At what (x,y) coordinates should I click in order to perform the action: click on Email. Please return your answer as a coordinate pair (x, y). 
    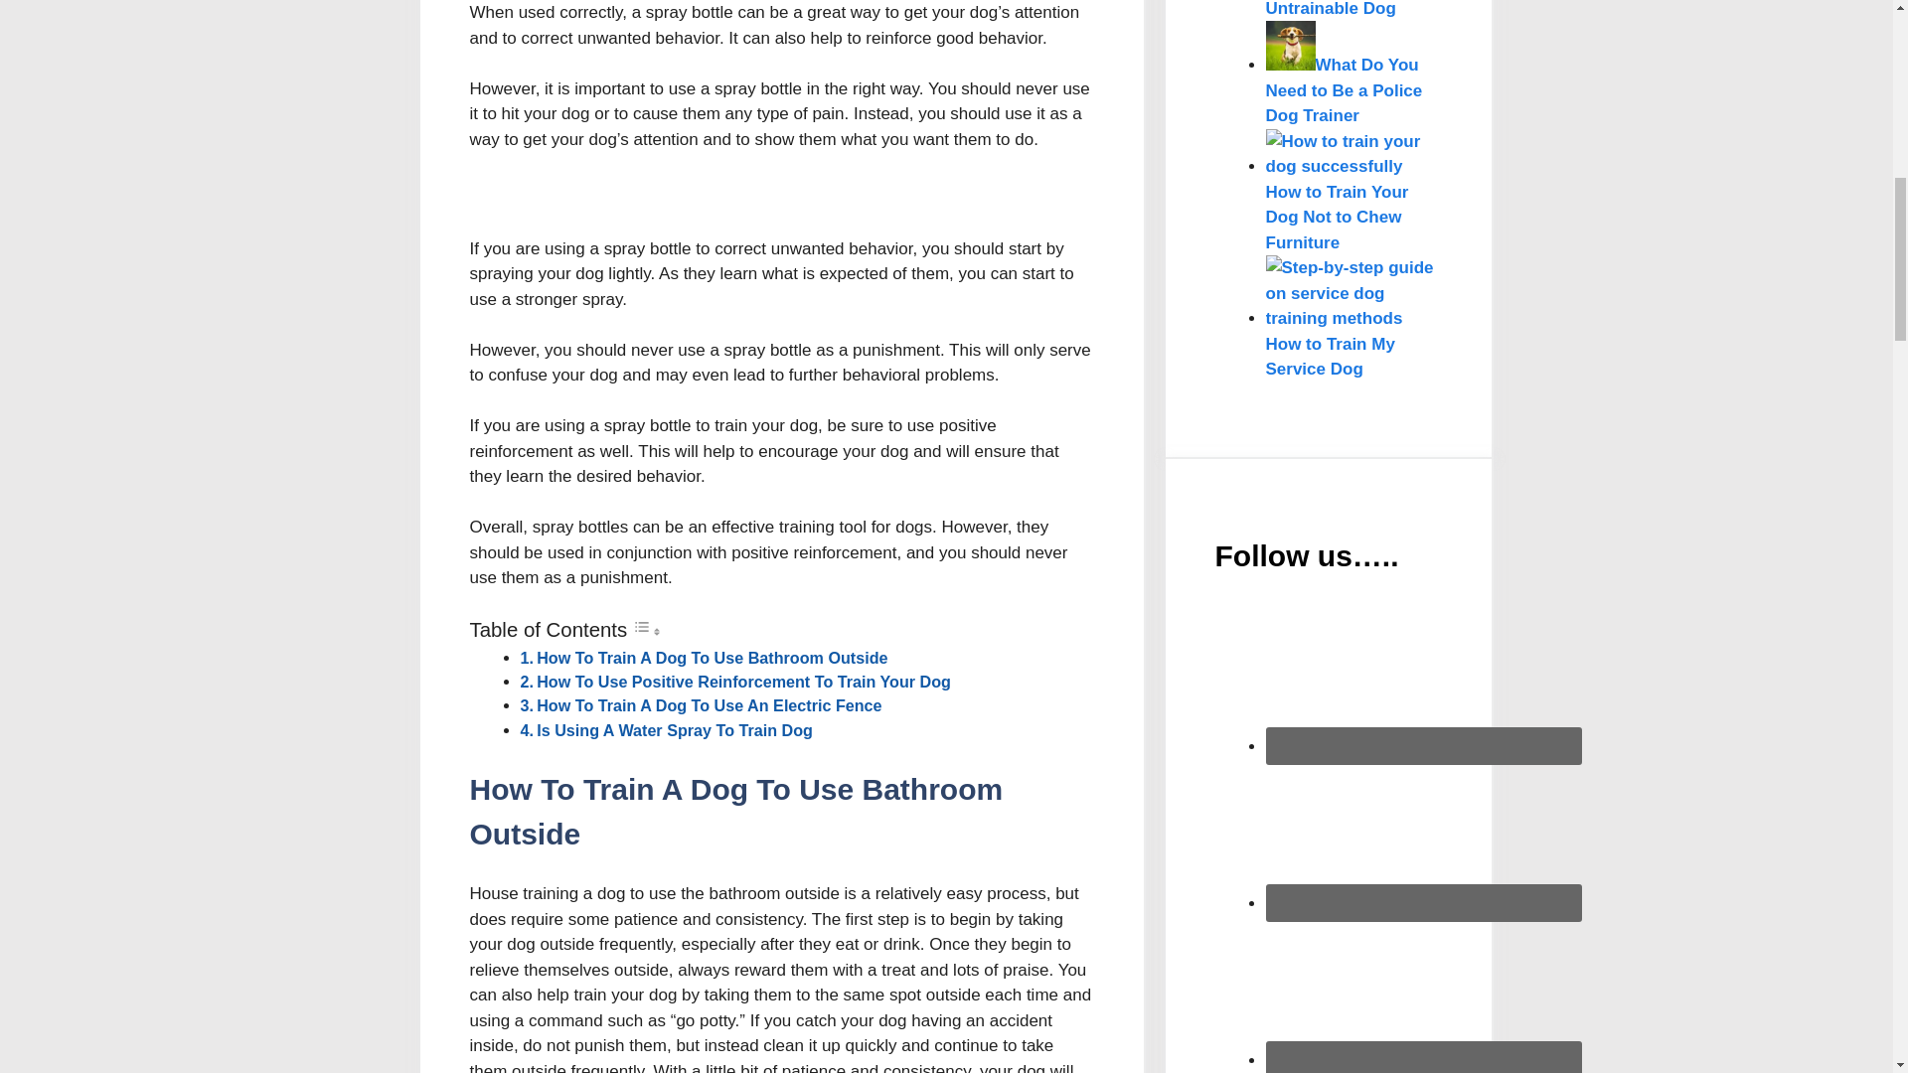
    Looking at the image, I should click on (1423, 678).